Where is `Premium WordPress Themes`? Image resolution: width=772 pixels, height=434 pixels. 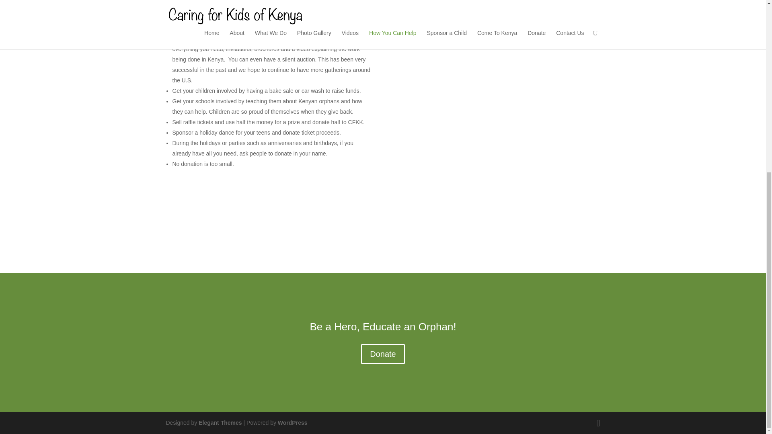 Premium WordPress Themes is located at coordinates (220, 423).